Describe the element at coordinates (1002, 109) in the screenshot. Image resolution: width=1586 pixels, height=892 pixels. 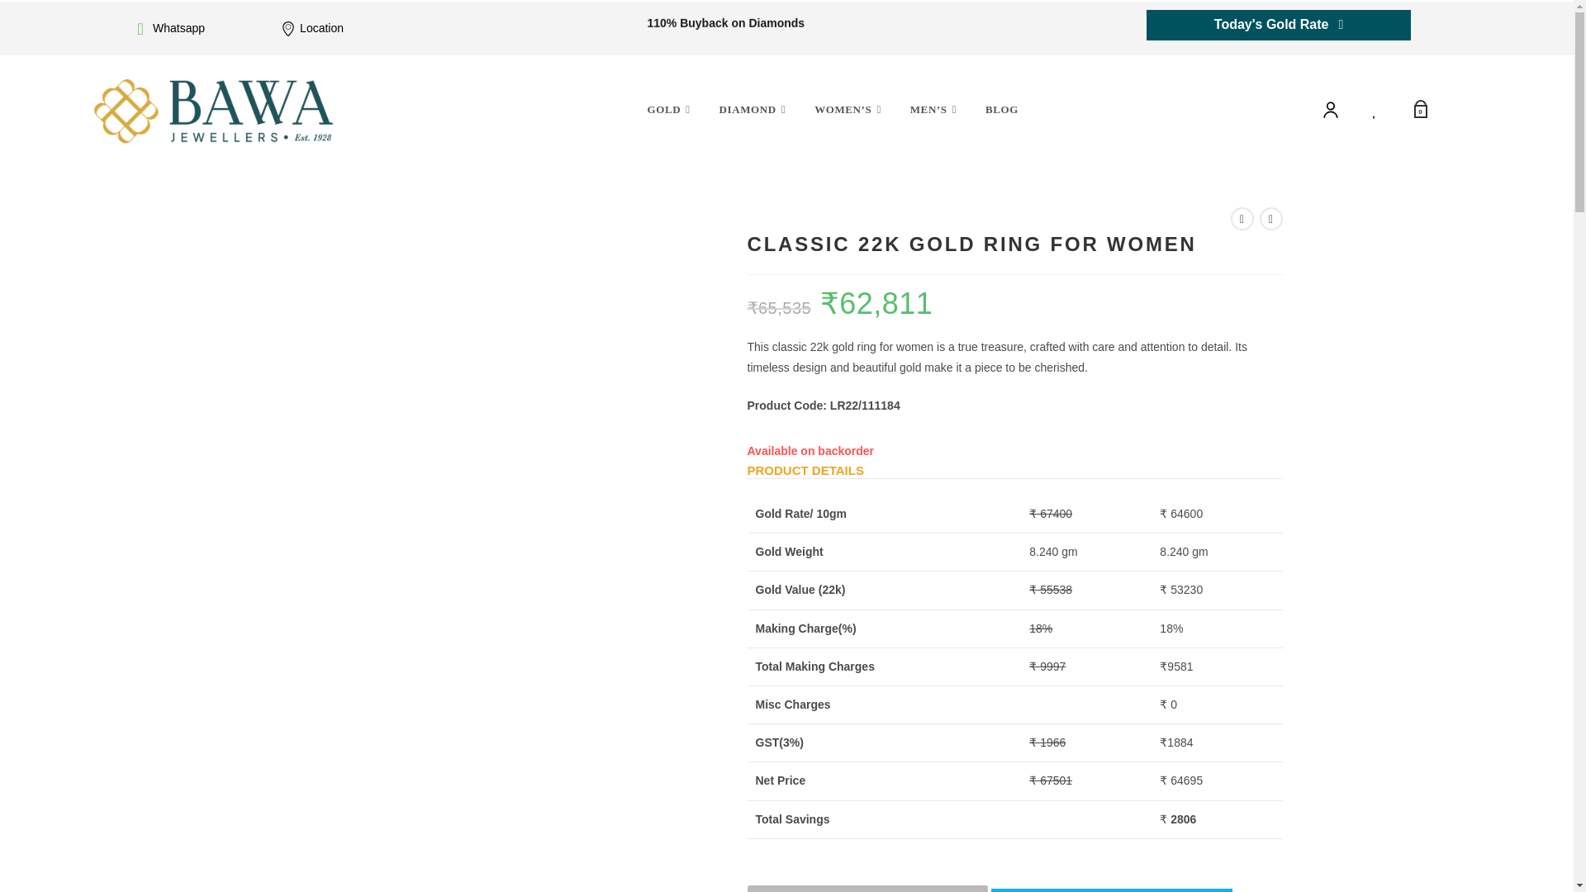
I see `BLOG` at that location.